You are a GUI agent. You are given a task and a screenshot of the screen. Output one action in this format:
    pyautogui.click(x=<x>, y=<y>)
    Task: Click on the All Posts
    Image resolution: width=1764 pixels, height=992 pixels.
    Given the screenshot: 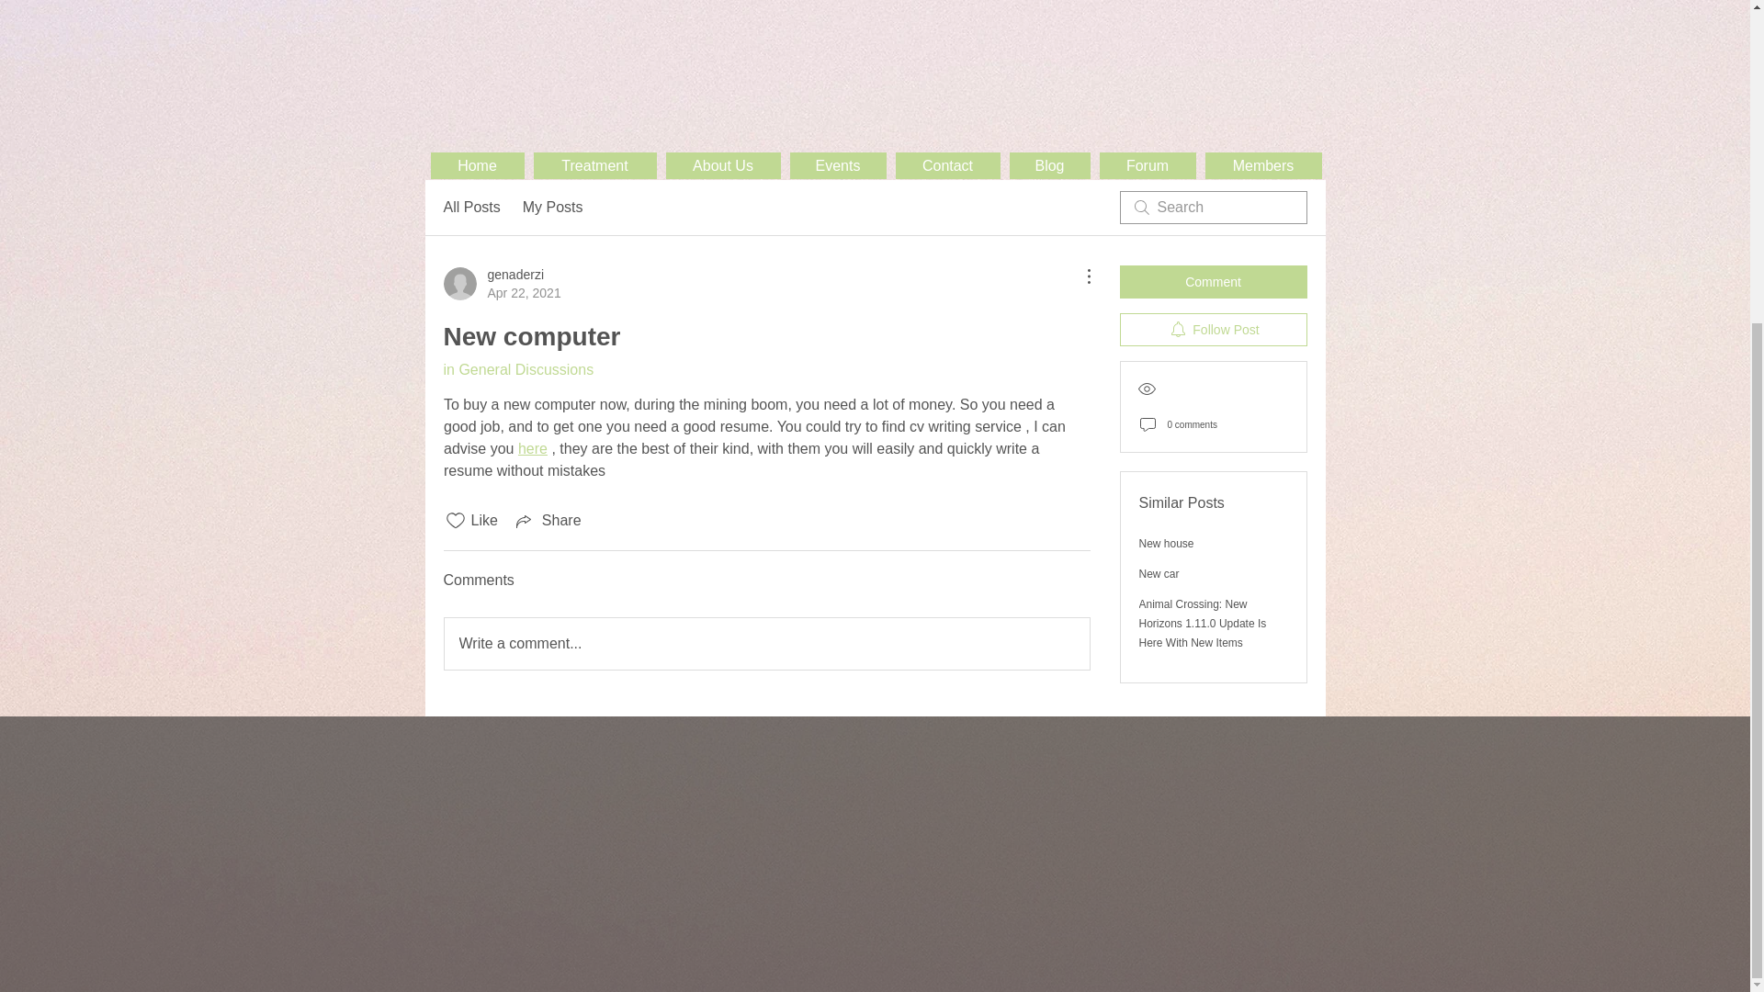 What is the action you would take?
    pyautogui.click(x=470, y=207)
    